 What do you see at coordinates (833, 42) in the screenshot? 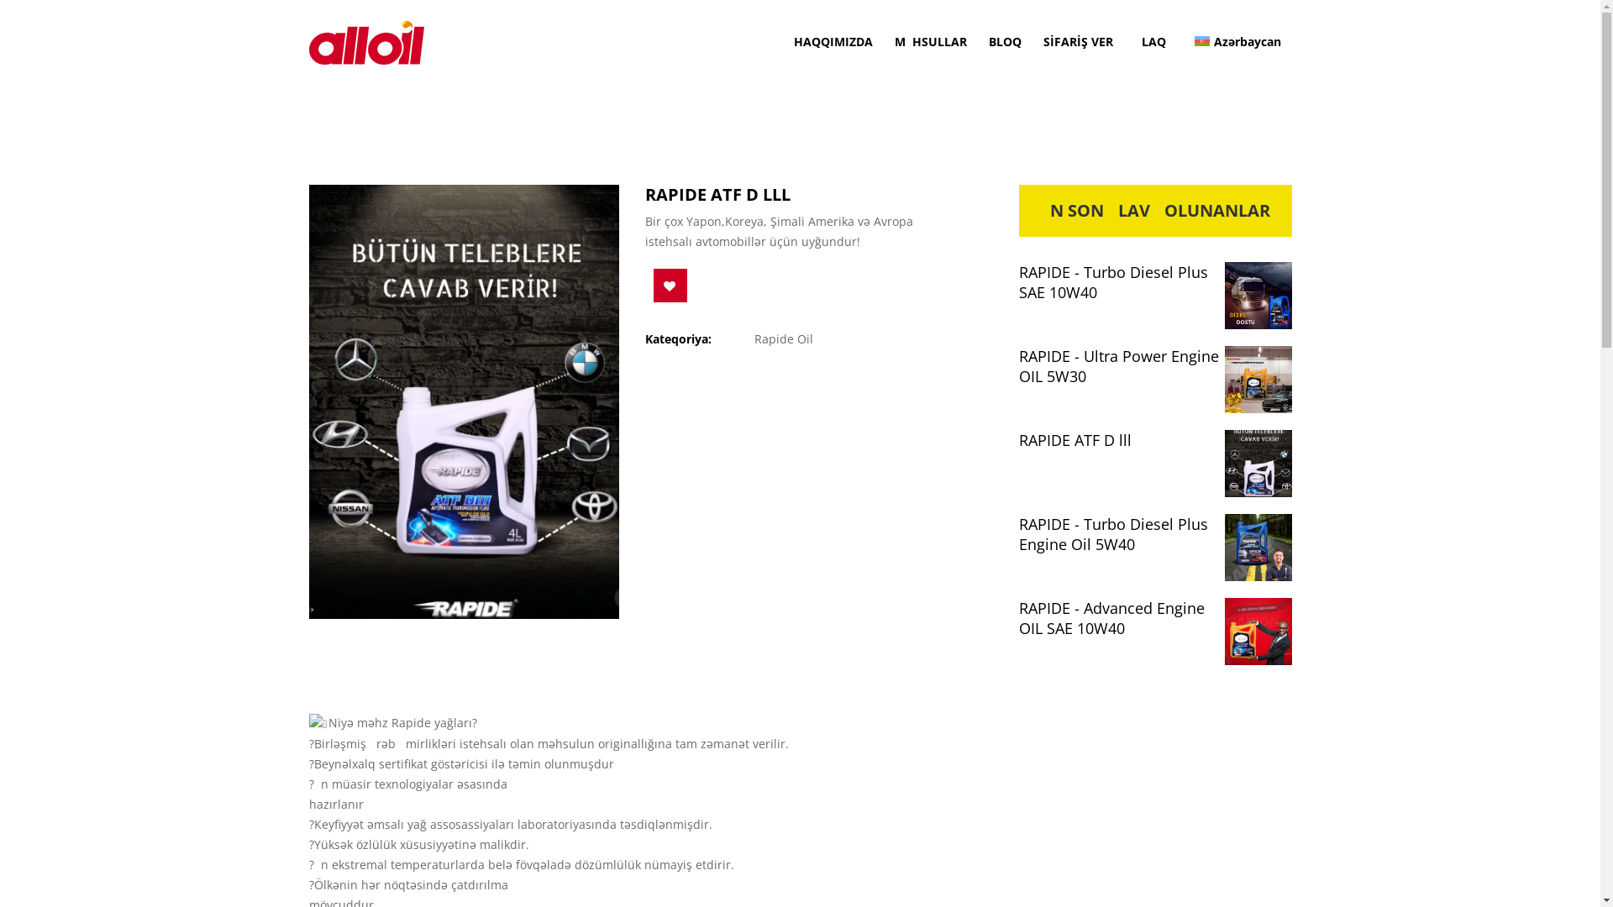
I see `HAQQIMIZDA` at bounding box center [833, 42].